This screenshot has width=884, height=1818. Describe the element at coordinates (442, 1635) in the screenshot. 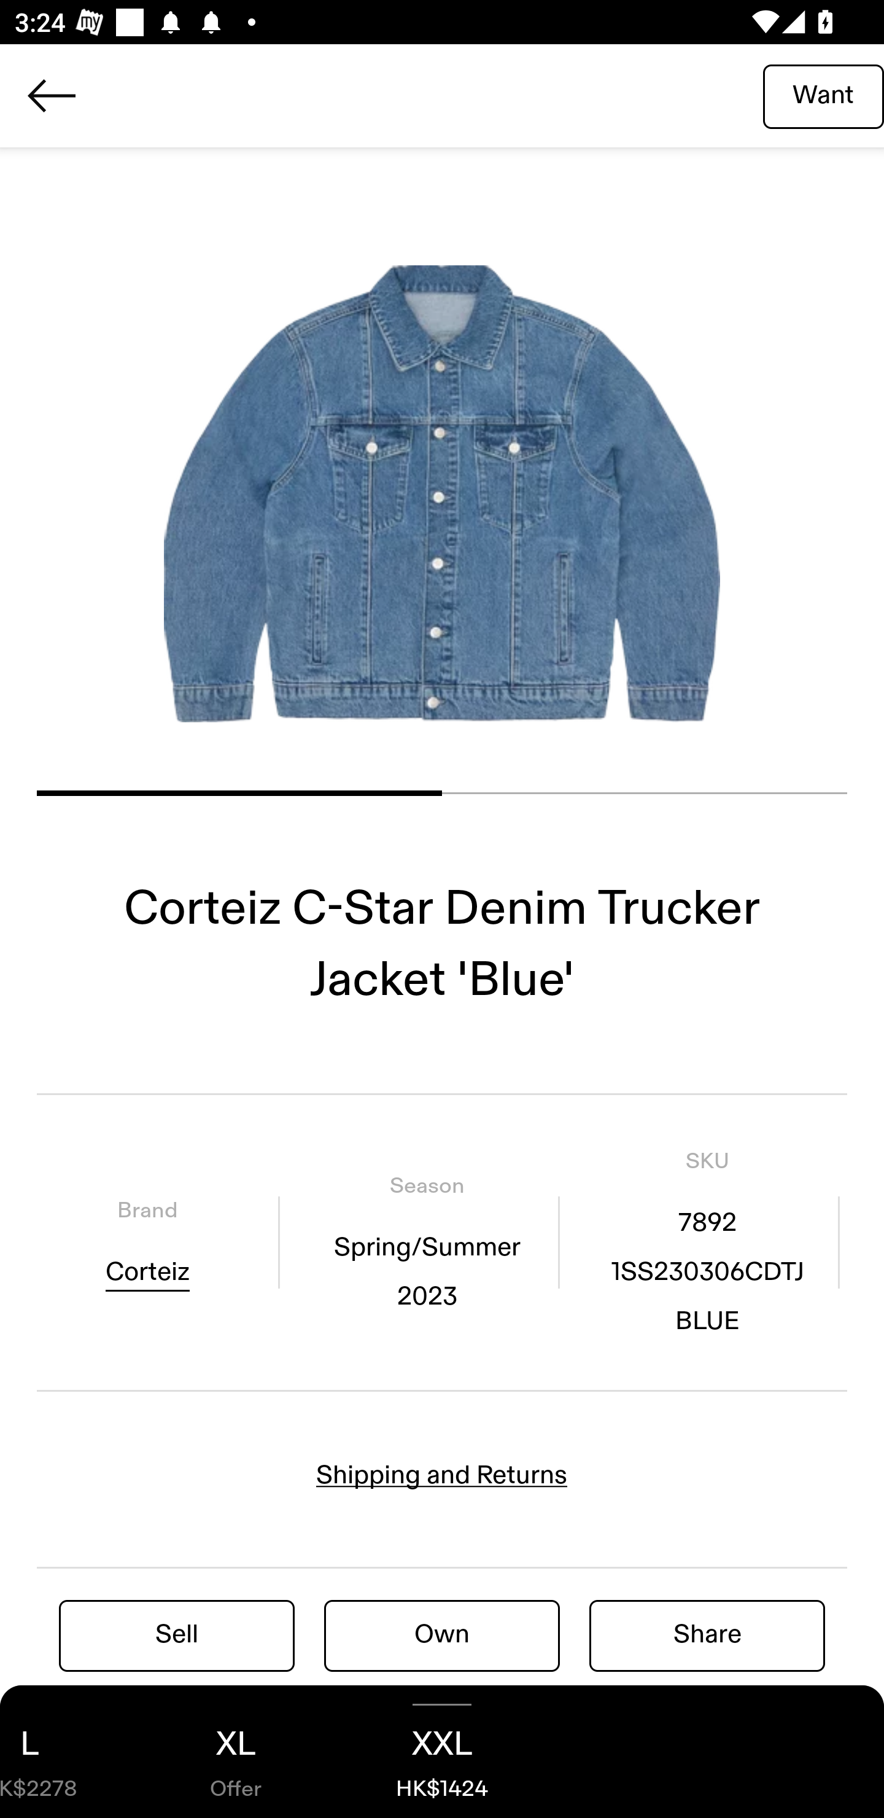

I see `Own` at that location.